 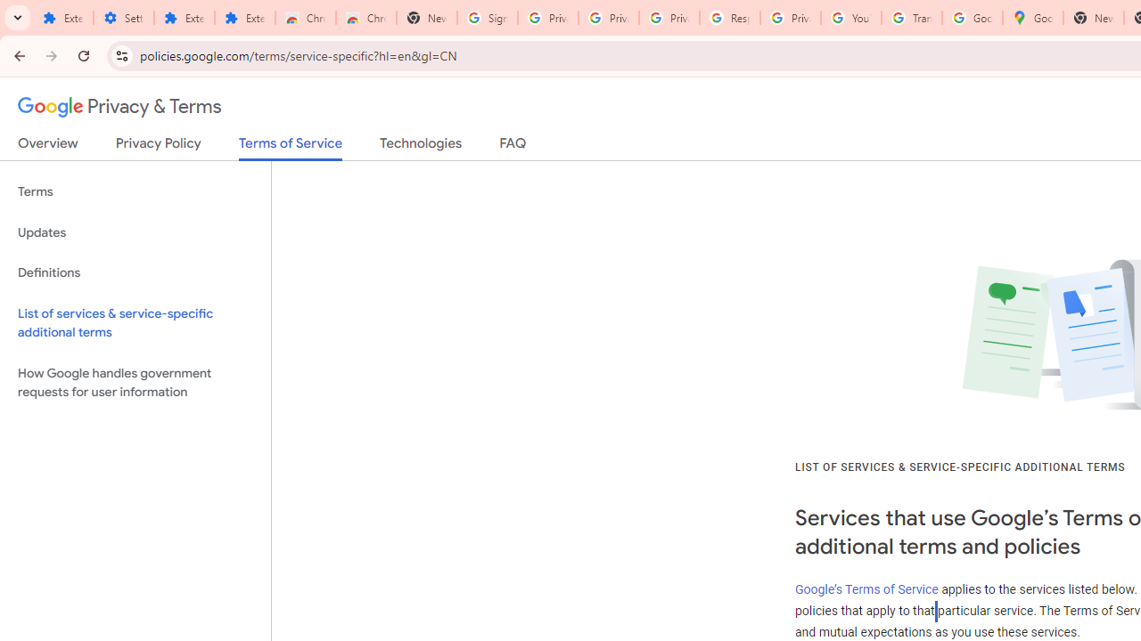 What do you see at coordinates (1093, 18) in the screenshot?
I see `New Tab` at bounding box center [1093, 18].